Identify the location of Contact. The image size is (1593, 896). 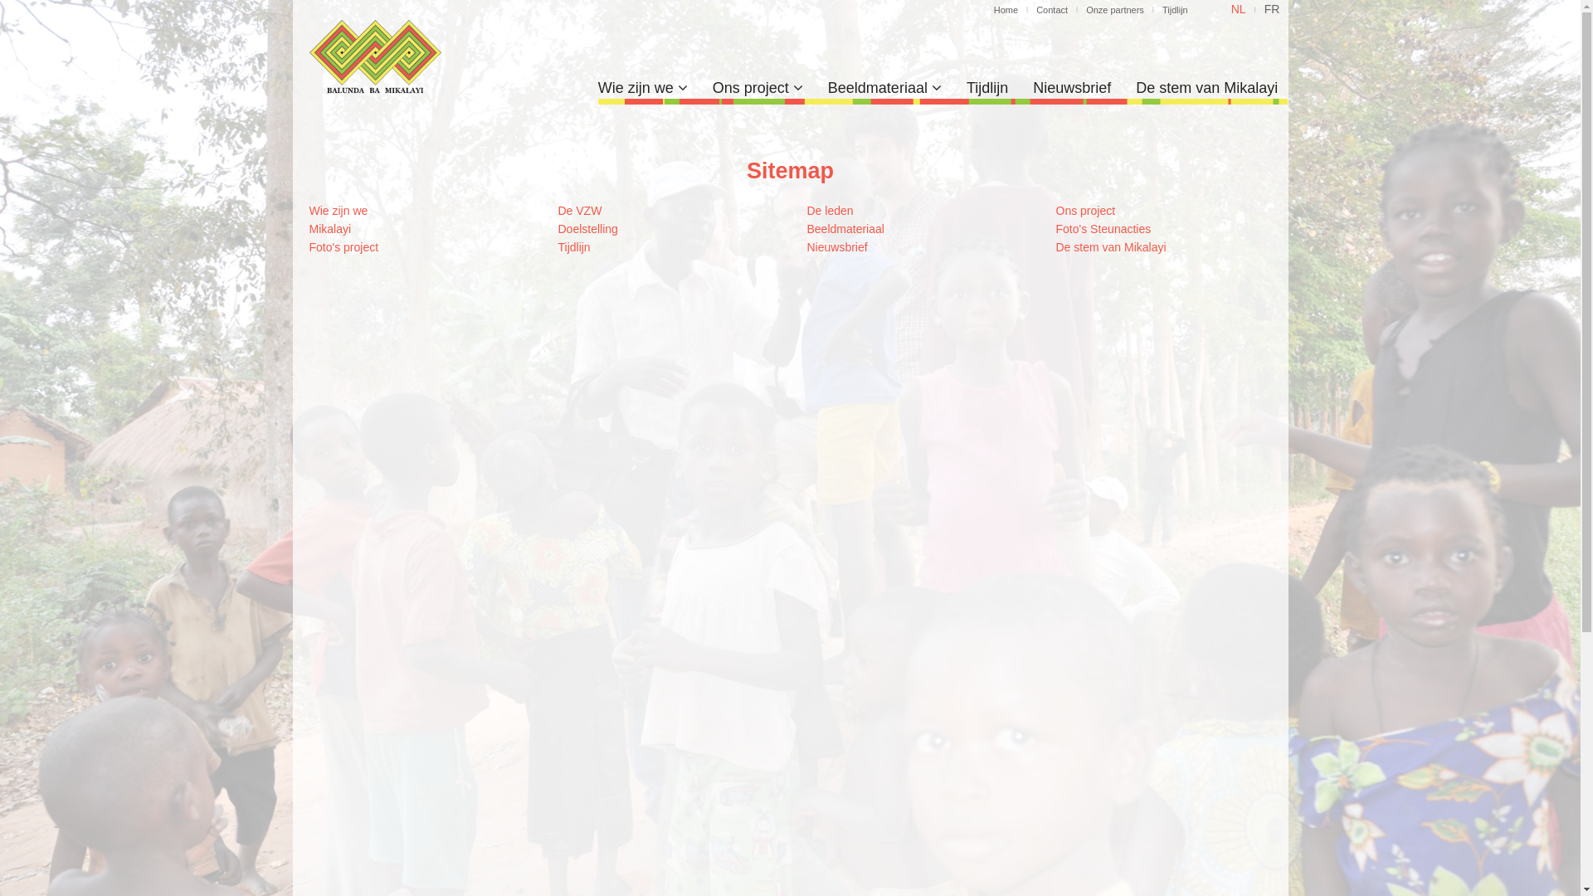
(1052, 10).